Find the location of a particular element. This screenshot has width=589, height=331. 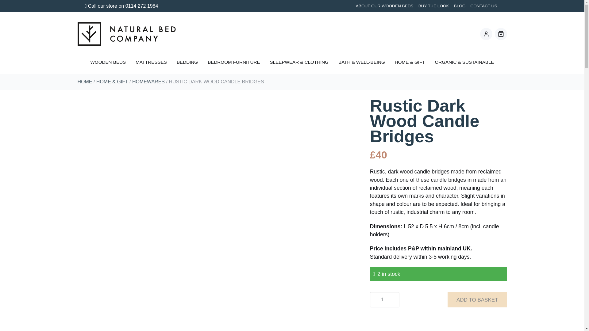

View your shopping cart is located at coordinates (501, 34).